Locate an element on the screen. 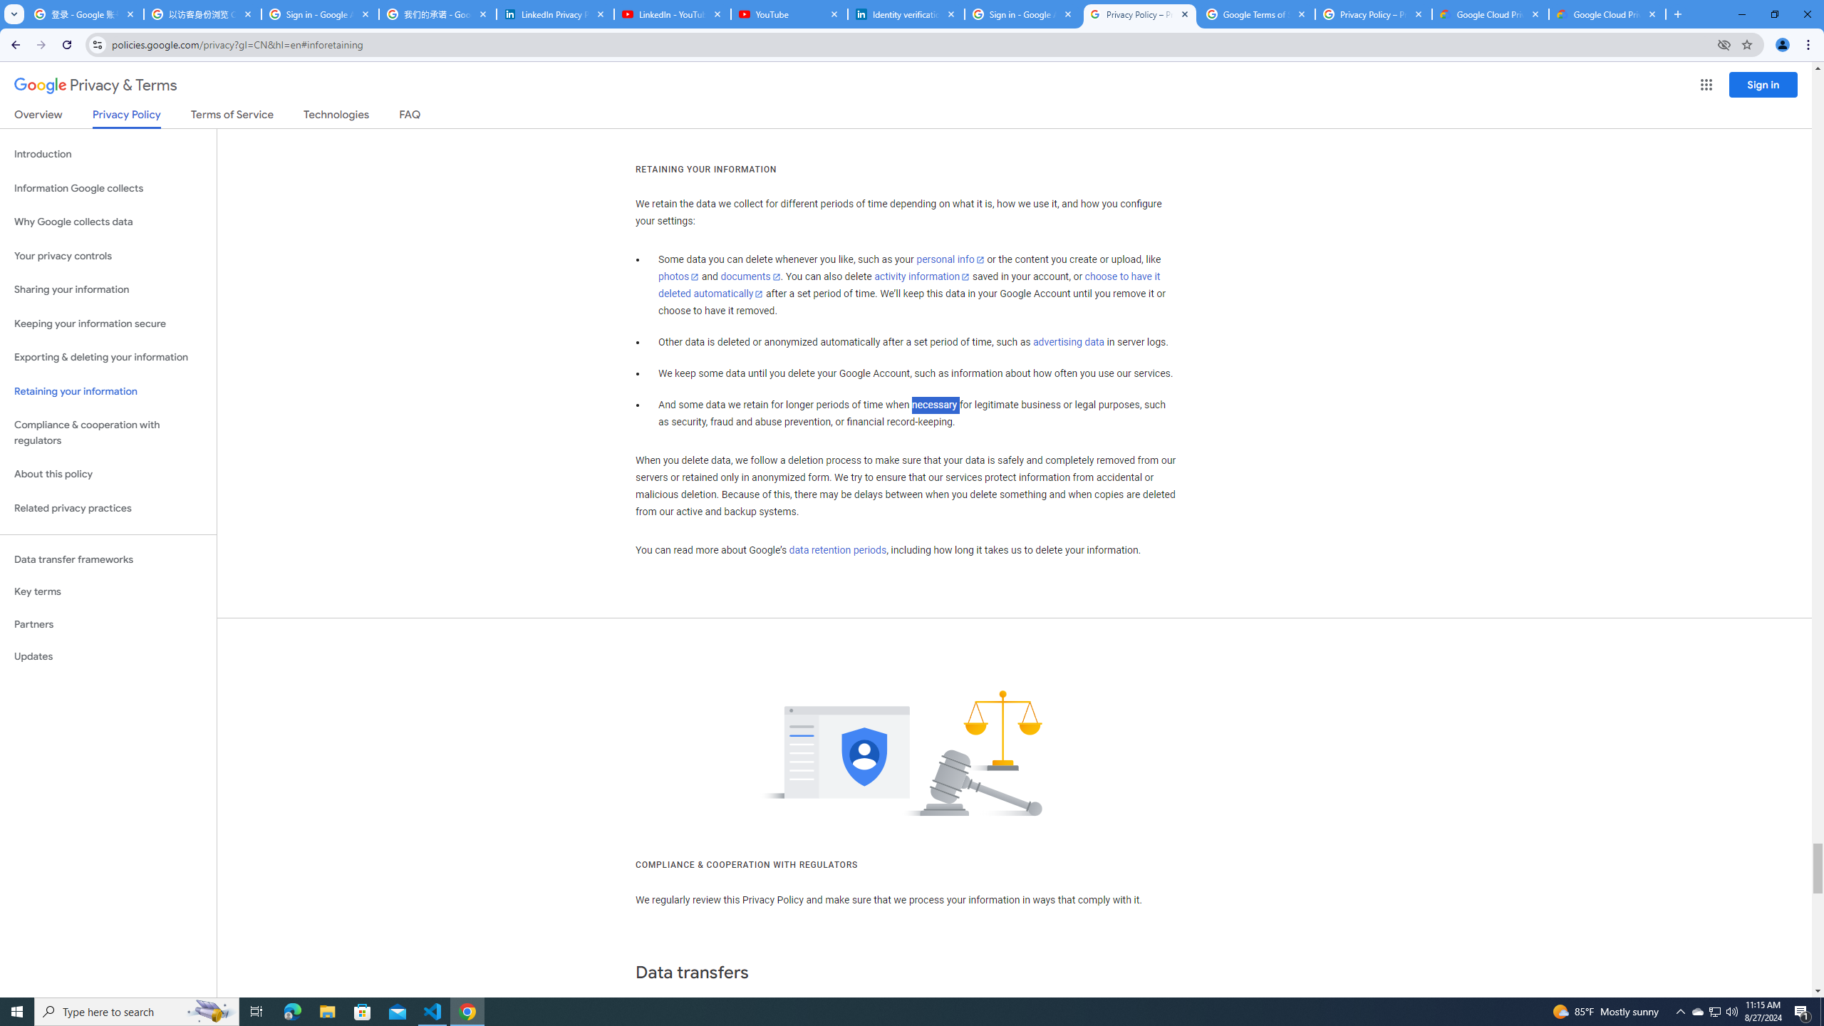  Data transfer frameworks is located at coordinates (108, 559).